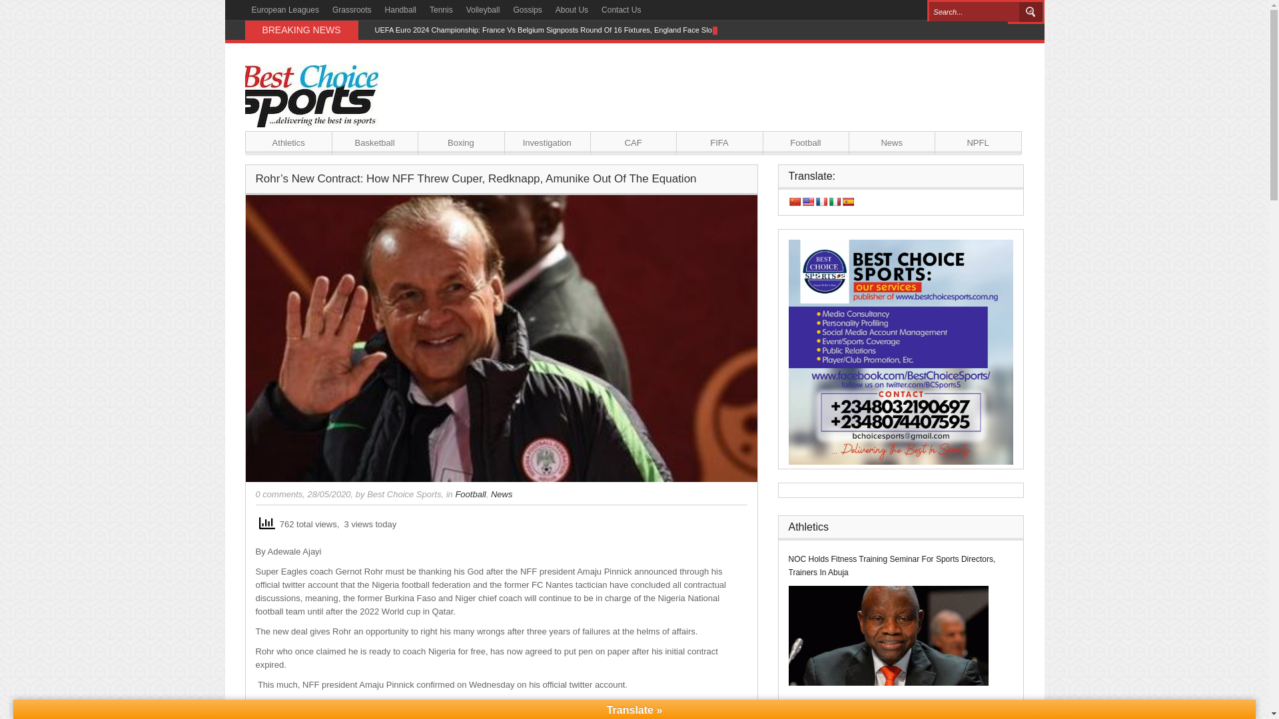 The image size is (1279, 719). I want to click on Investigation, so click(548, 142).